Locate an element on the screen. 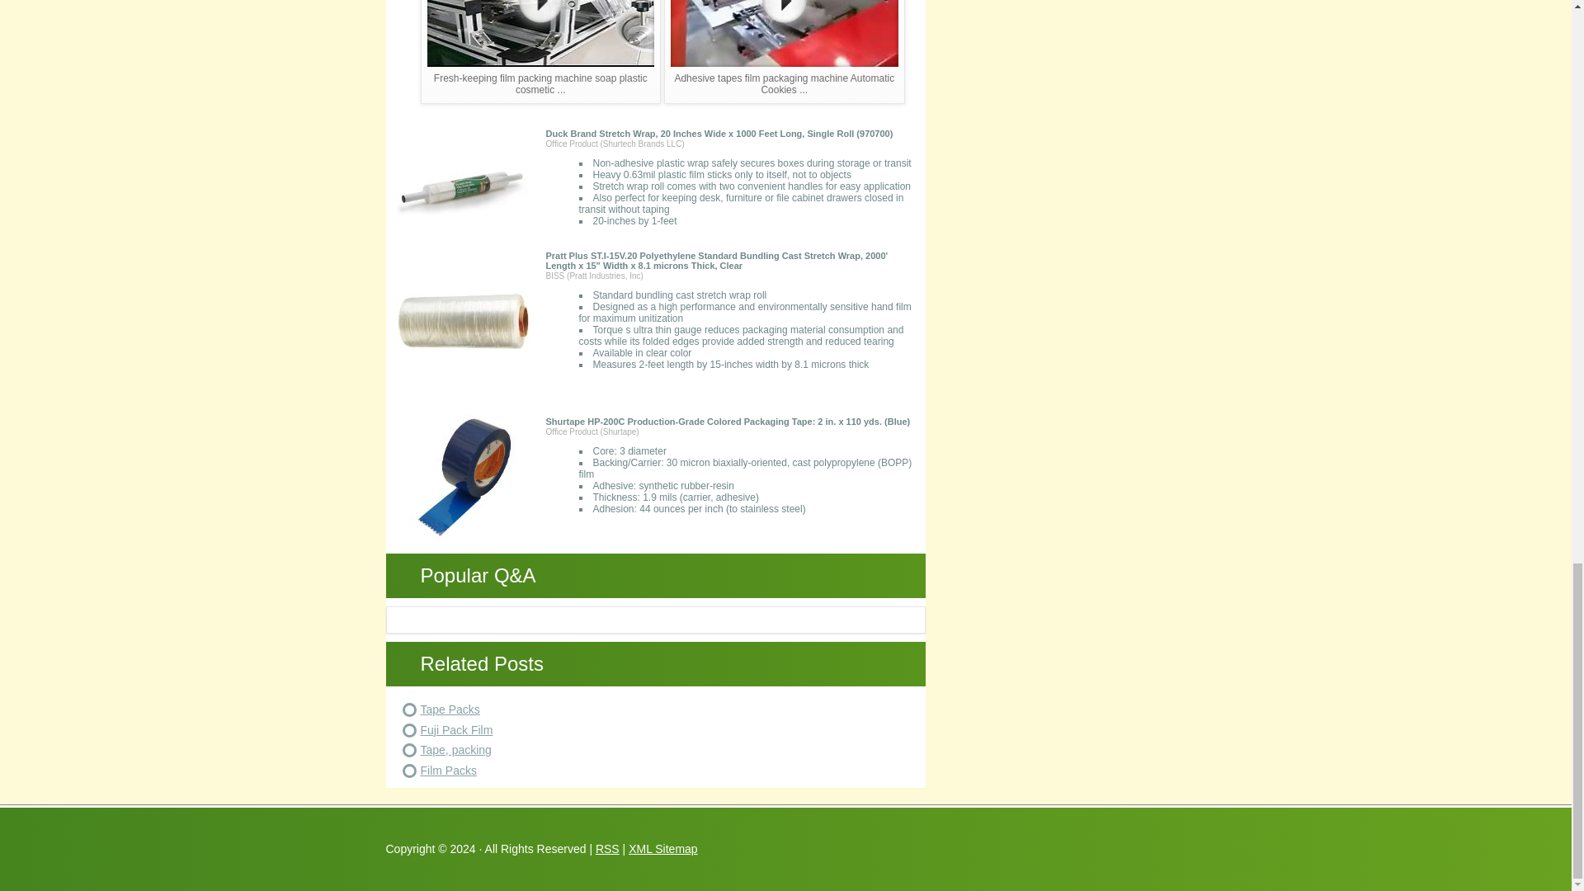 The height and width of the screenshot is (891, 1584). View this video from YouTube is located at coordinates (541, 52).